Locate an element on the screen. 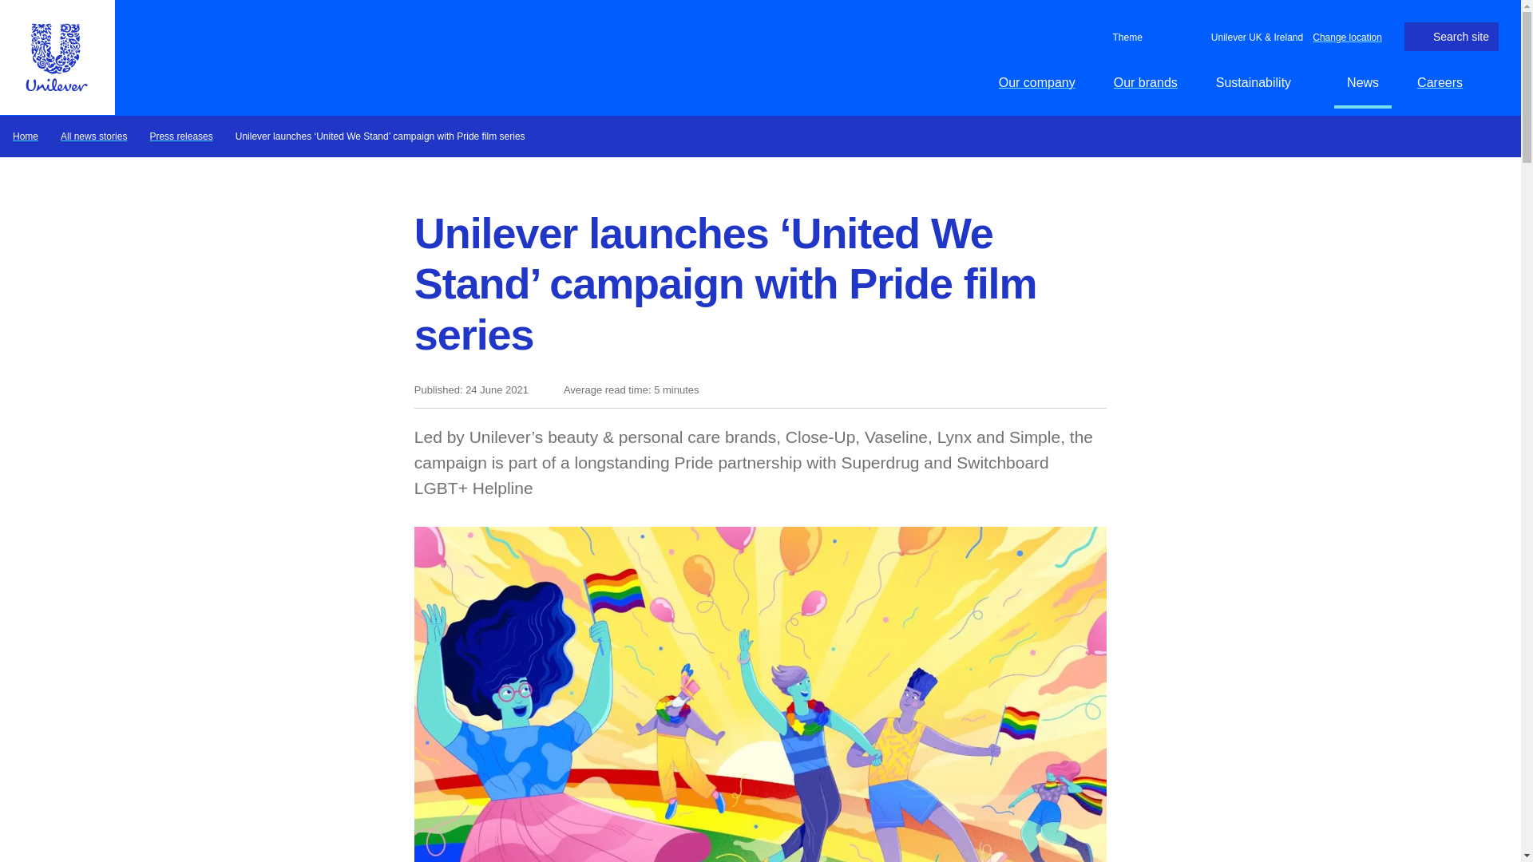  Our brands is located at coordinates (1145, 82).